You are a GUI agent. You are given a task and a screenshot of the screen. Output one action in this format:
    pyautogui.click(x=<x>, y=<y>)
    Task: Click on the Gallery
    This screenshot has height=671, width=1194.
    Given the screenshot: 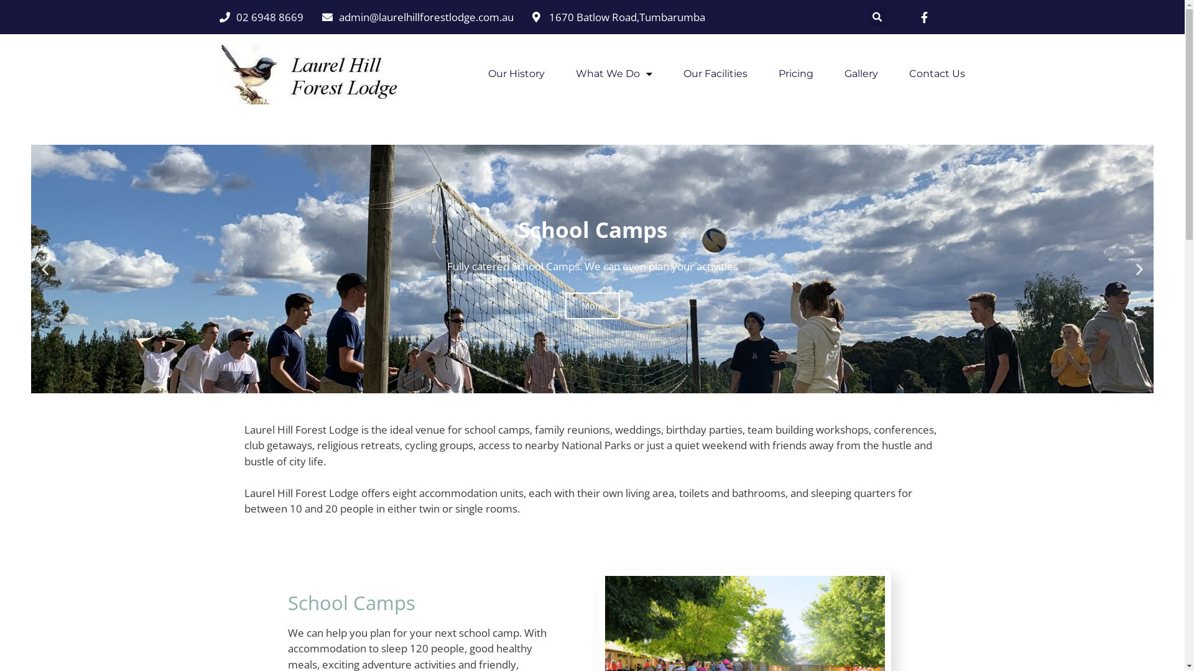 What is the action you would take?
    pyautogui.click(x=861, y=74)
    